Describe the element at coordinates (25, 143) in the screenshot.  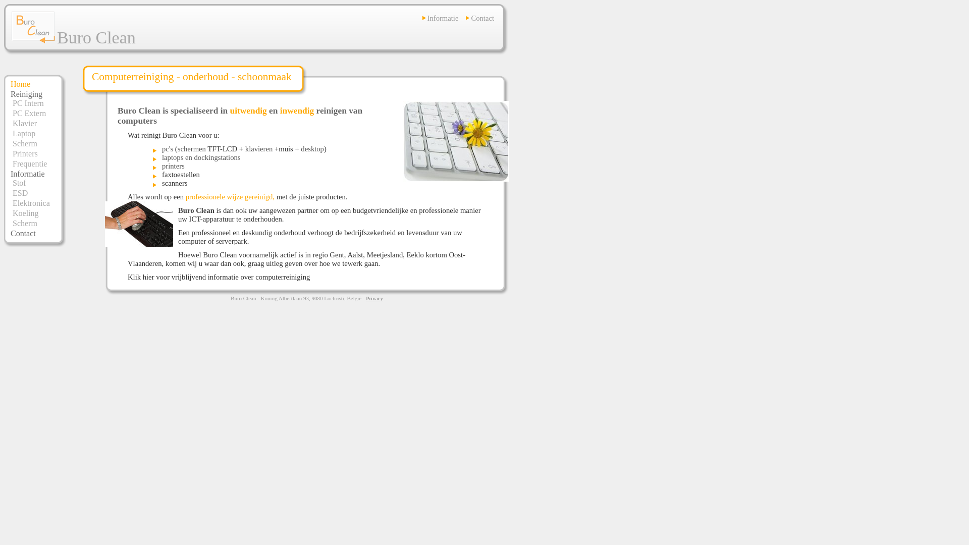
I see `Scherm` at that location.